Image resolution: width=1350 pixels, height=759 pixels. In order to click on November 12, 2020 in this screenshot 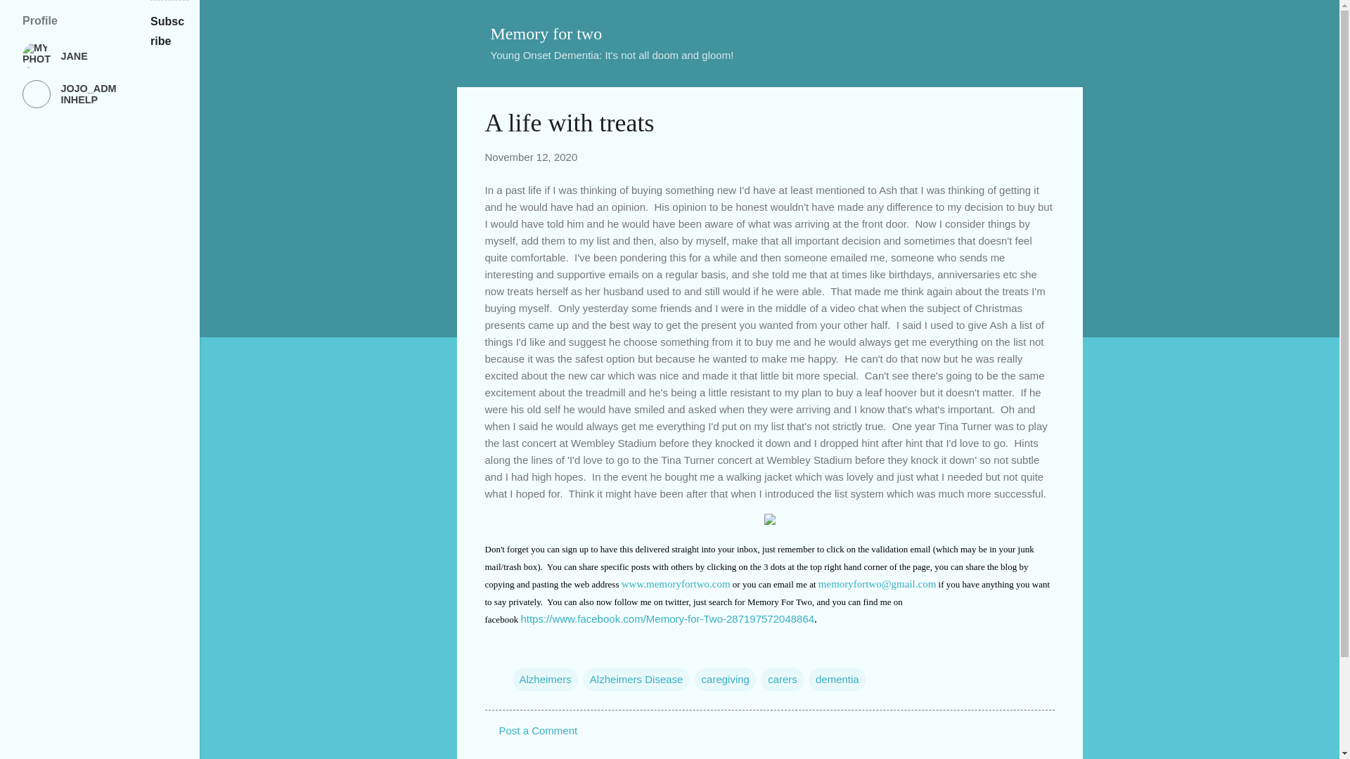, I will do `click(531, 157)`.